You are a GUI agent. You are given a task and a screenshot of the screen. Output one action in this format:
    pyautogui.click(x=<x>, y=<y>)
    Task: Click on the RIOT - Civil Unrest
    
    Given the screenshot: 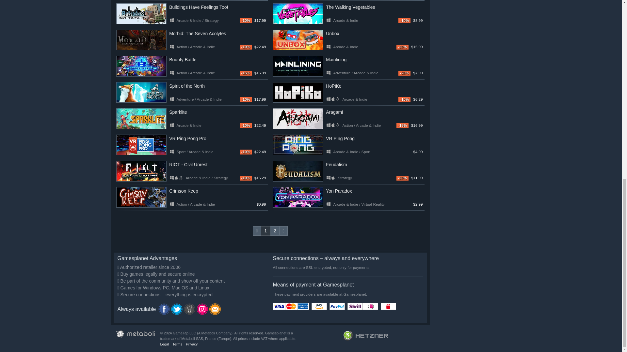 What is the action you would take?
    pyautogui.click(x=141, y=171)
    